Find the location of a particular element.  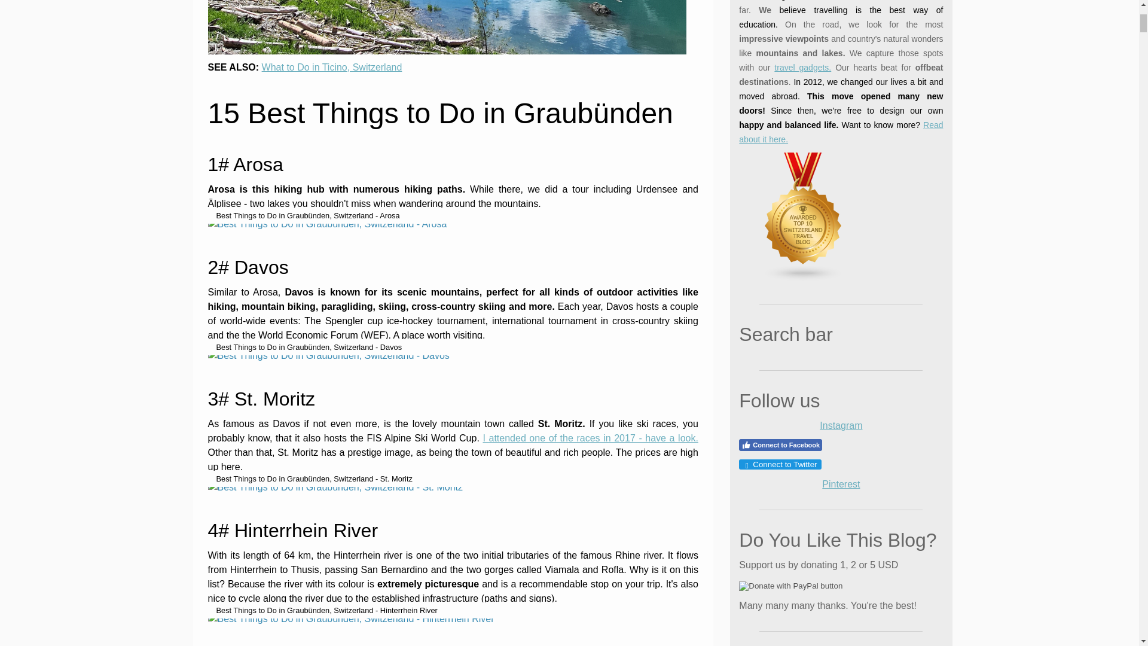

PayPal - The safer, easier way to pay online! is located at coordinates (790, 367).